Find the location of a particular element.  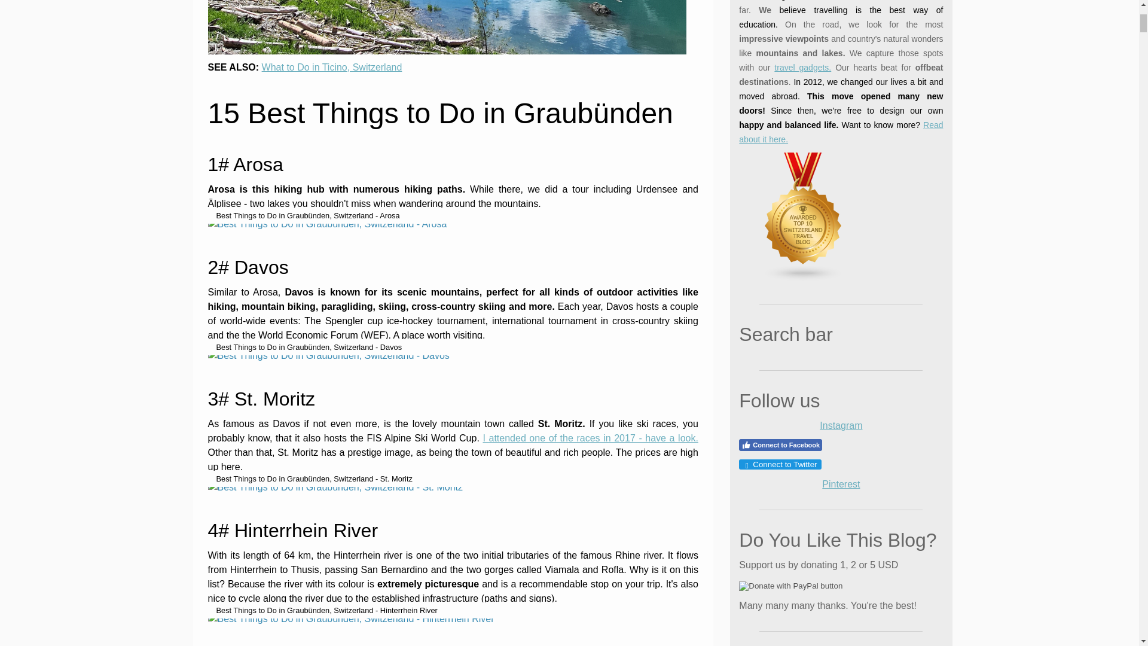

PayPal - The safer, easier way to pay online! is located at coordinates (790, 367).